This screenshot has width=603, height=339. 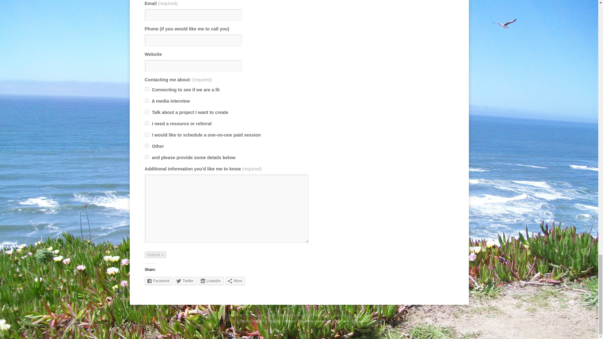 What do you see at coordinates (146, 112) in the screenshot?
I see `Talk about a project I want to create` at bounding box center [146, 112].